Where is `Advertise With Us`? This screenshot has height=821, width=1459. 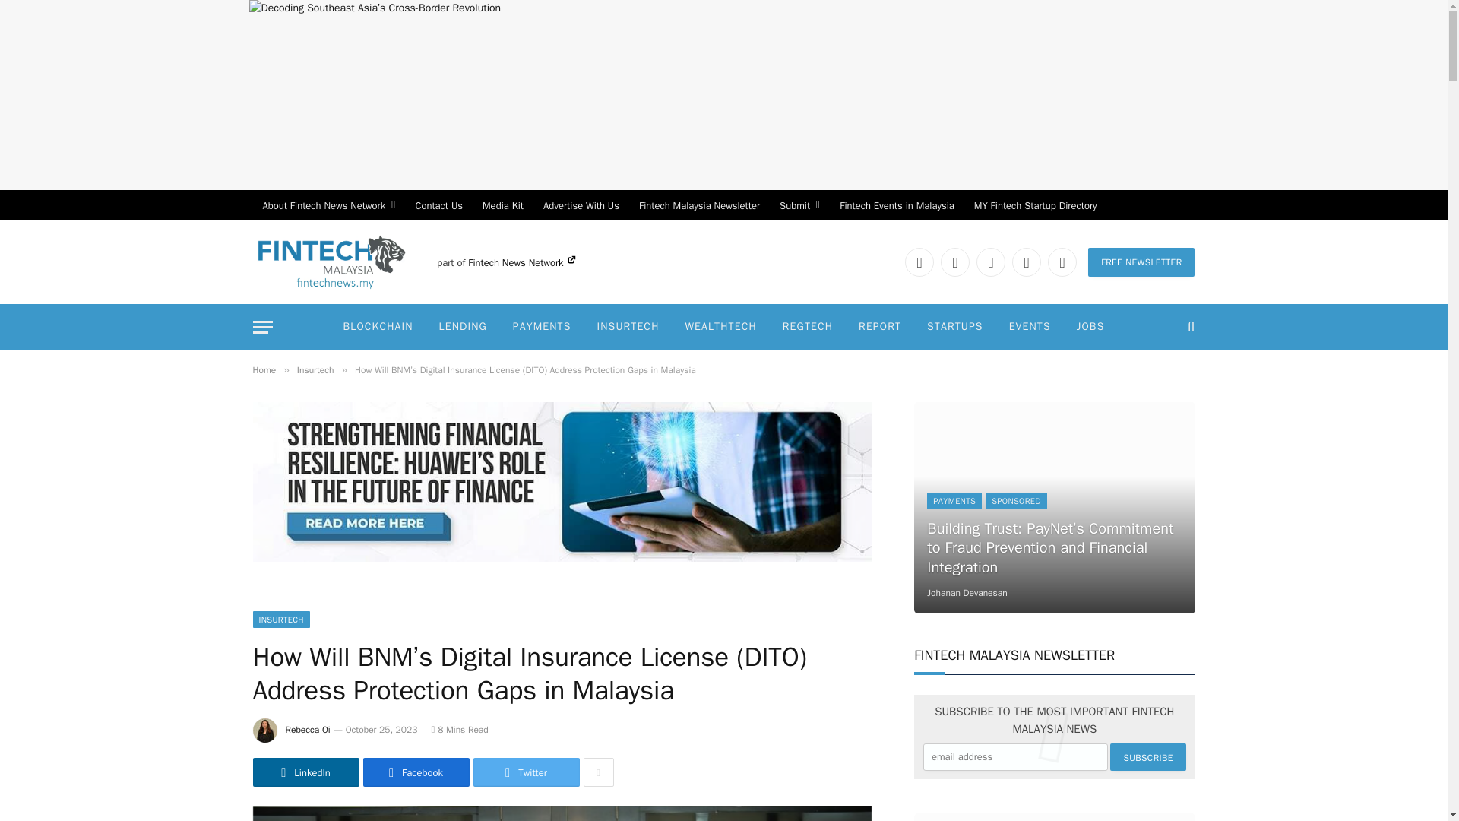 Advertise With Us is located at coordinates (581, 205).